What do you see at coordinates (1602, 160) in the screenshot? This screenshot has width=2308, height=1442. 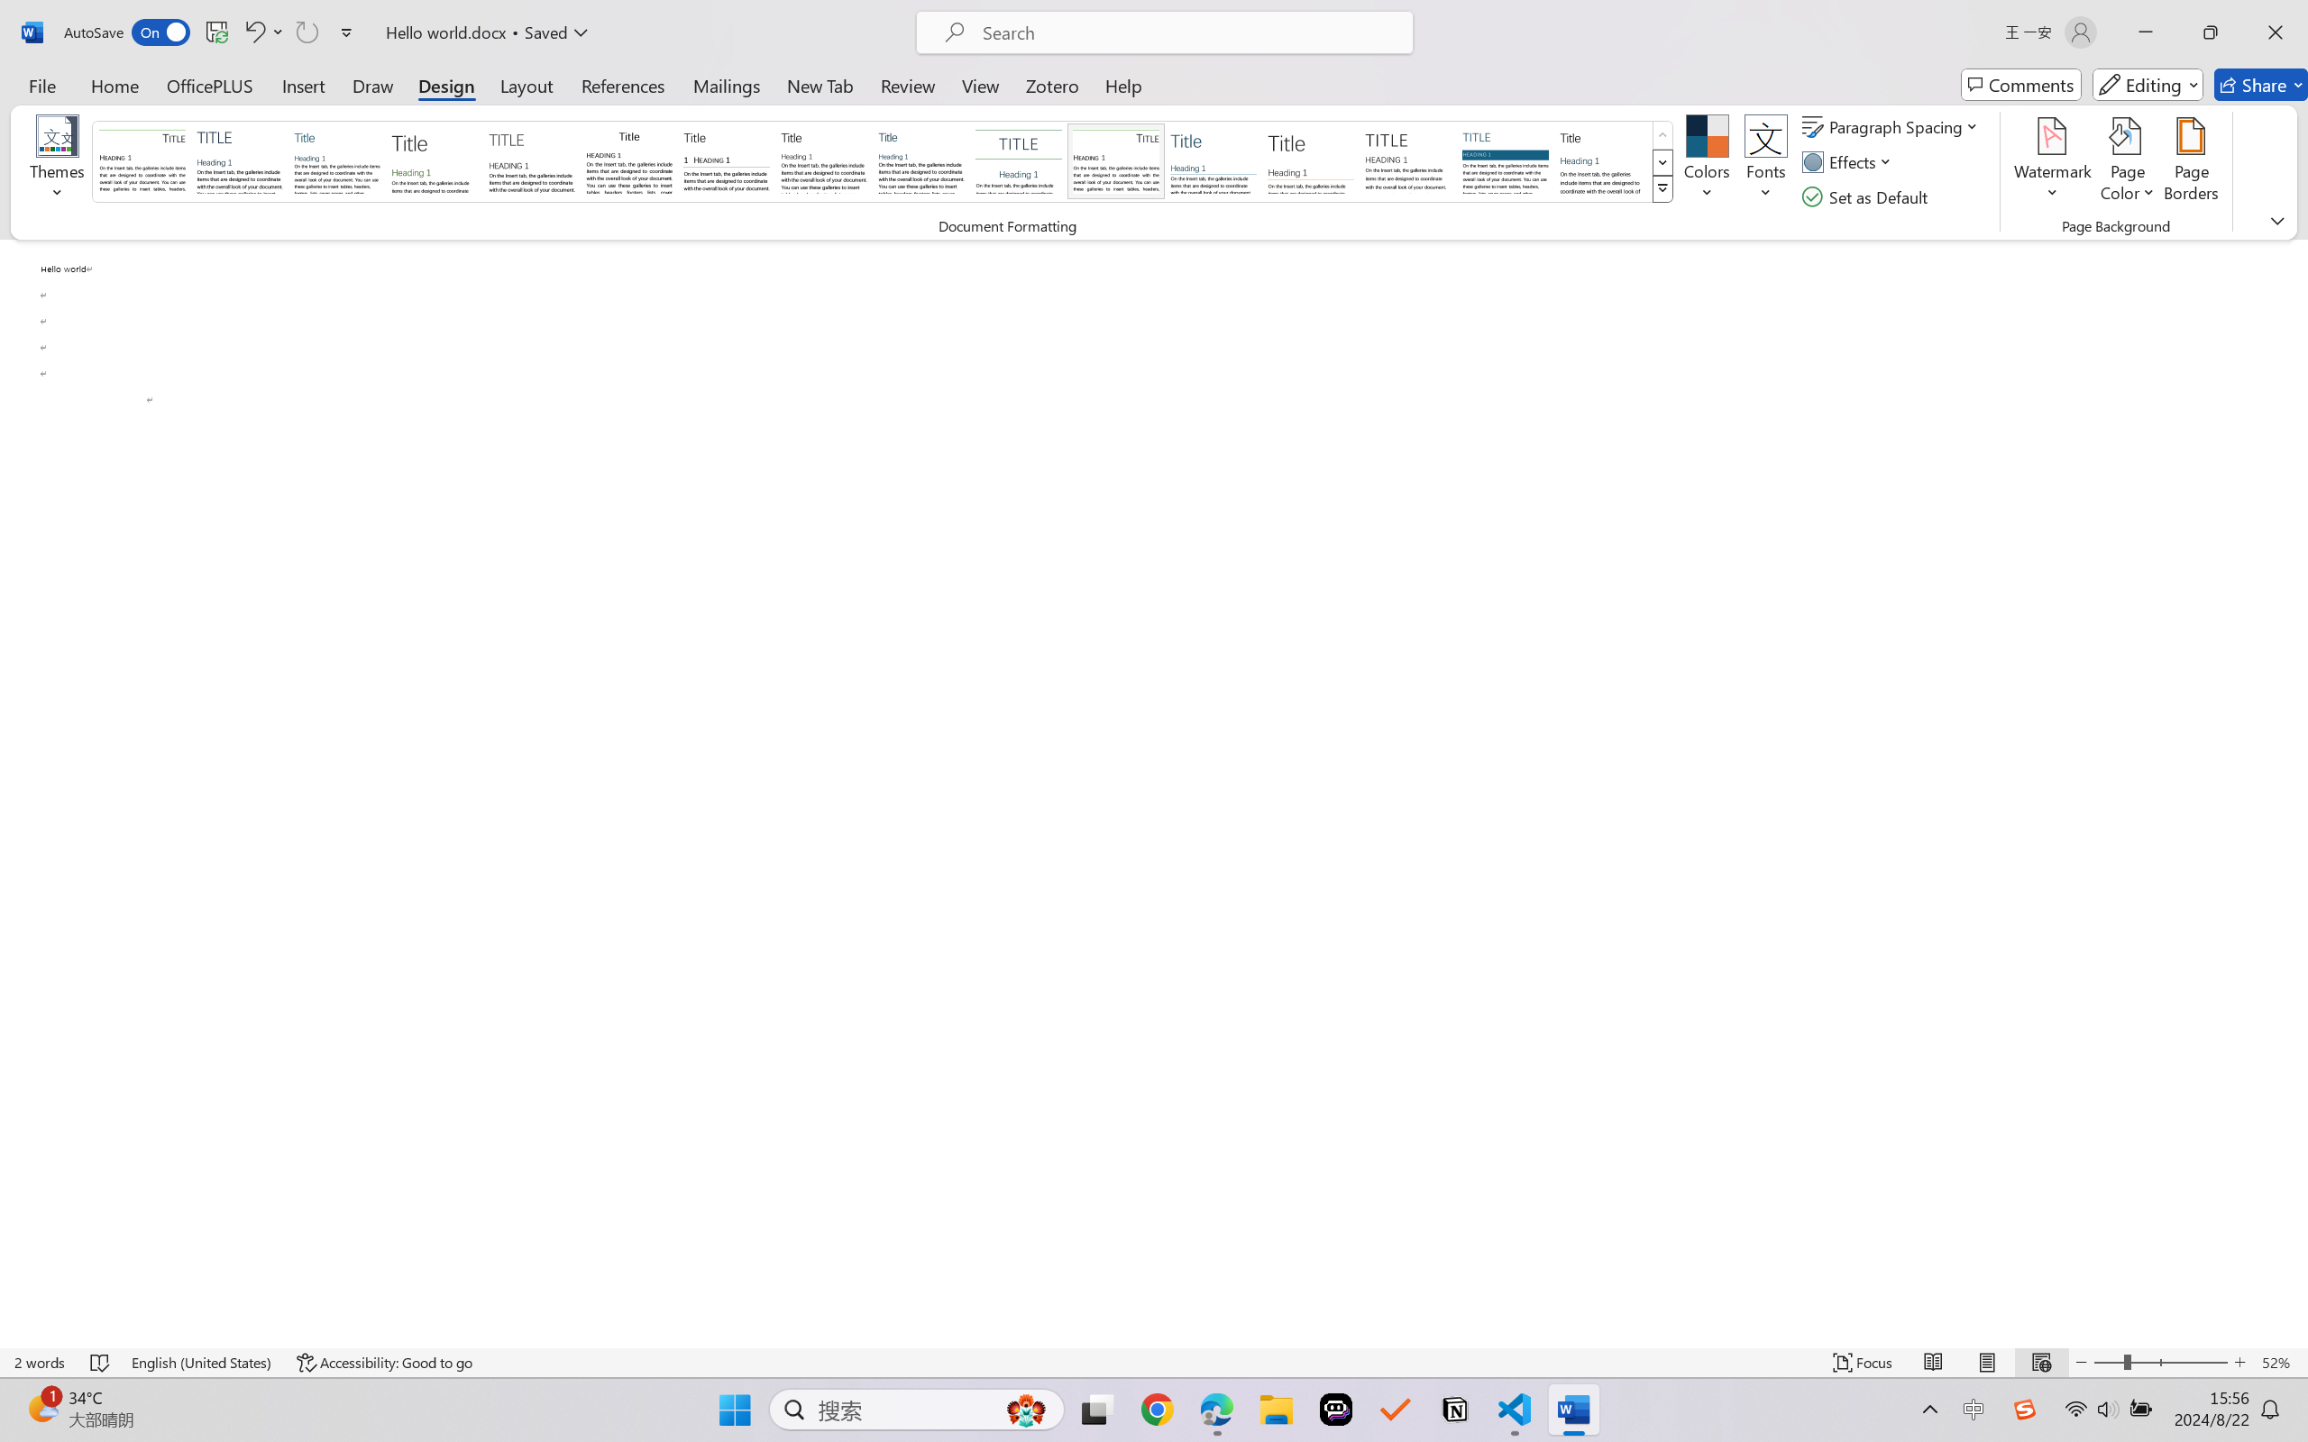 I see `Word` at bounding box center [1602, 160].